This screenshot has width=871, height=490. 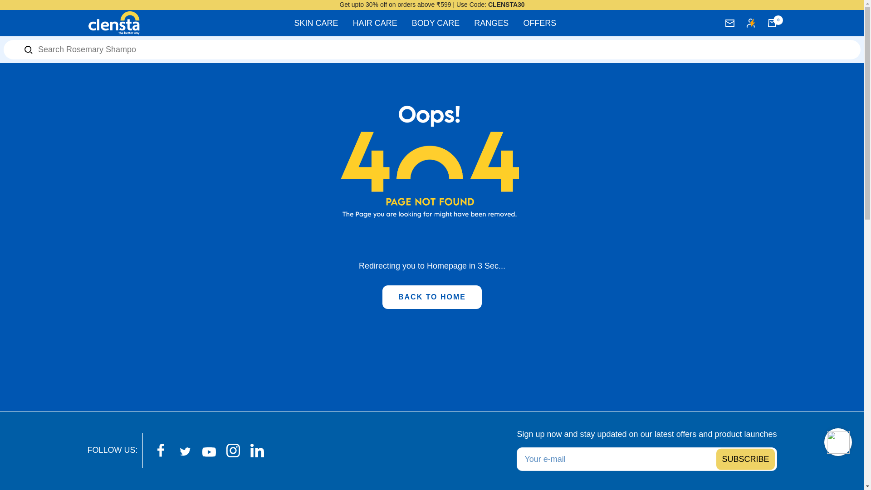 What do you see at coordinates (316, 23) in the screenshot?
I see `SKIN CARE` at bounding box center [316, 23].